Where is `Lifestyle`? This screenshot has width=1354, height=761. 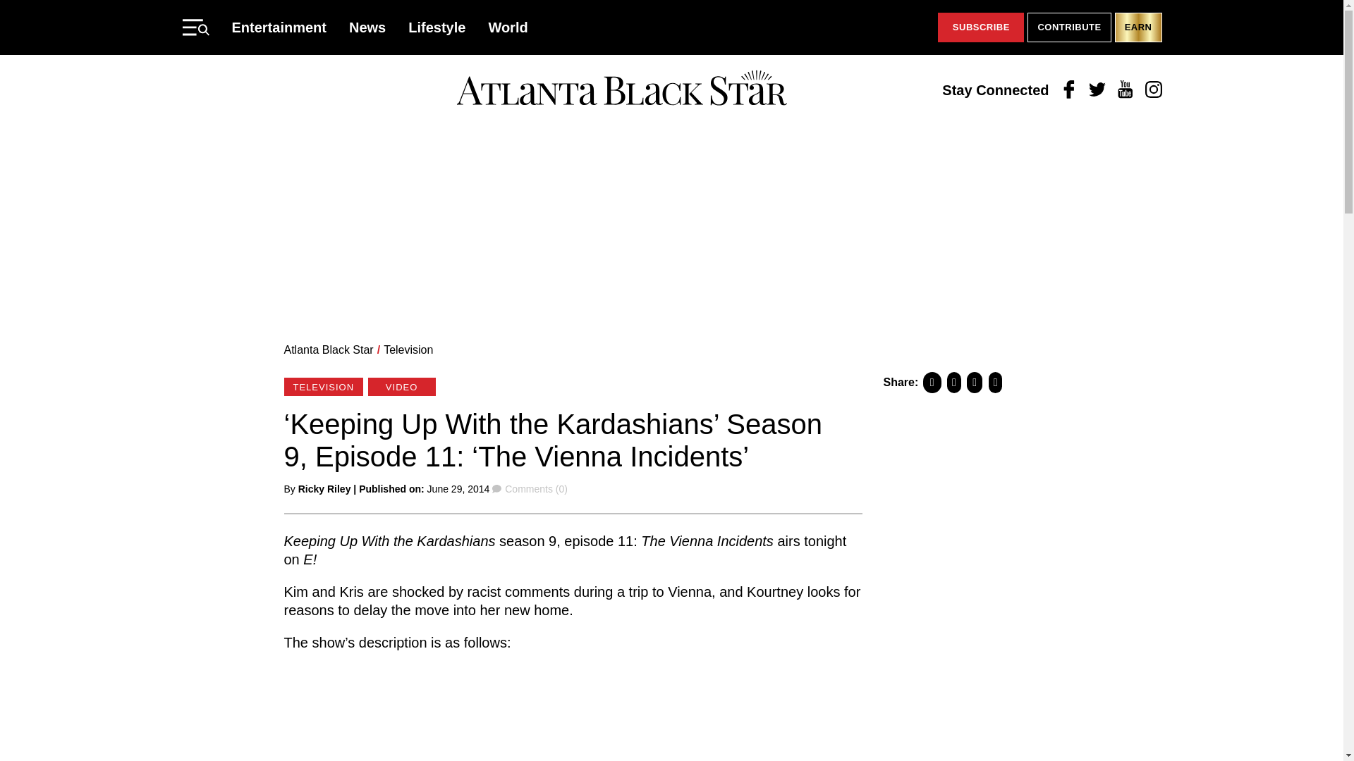
Lifestyle is located at coordinates (437, 27).